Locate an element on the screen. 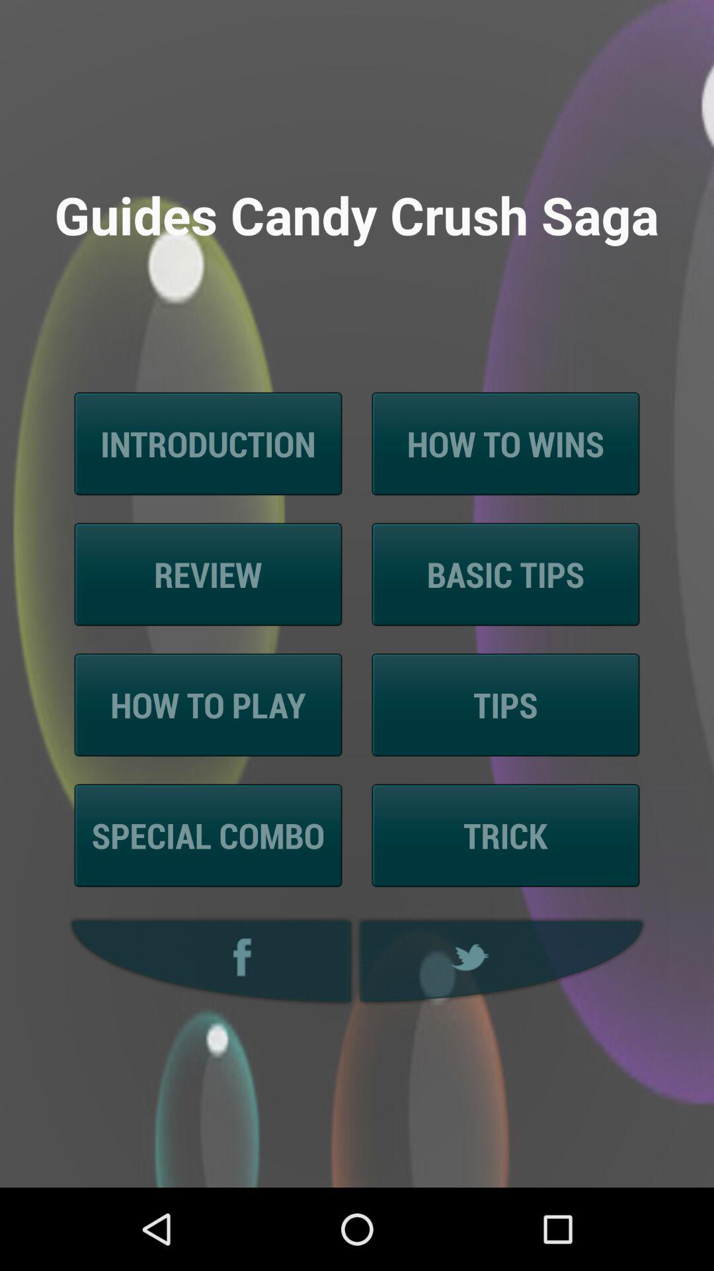 The image size is (714, 1271). share to facebook is located at coordinates (208, 961).